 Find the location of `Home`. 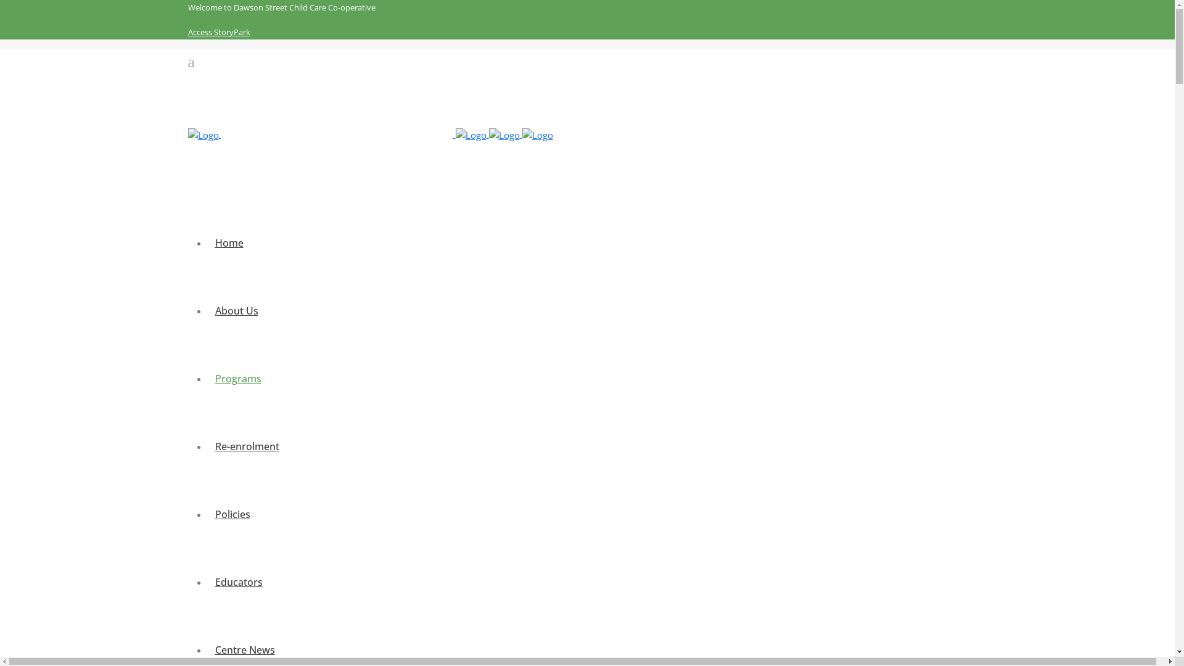

Home is located at coordinates (229, 243).